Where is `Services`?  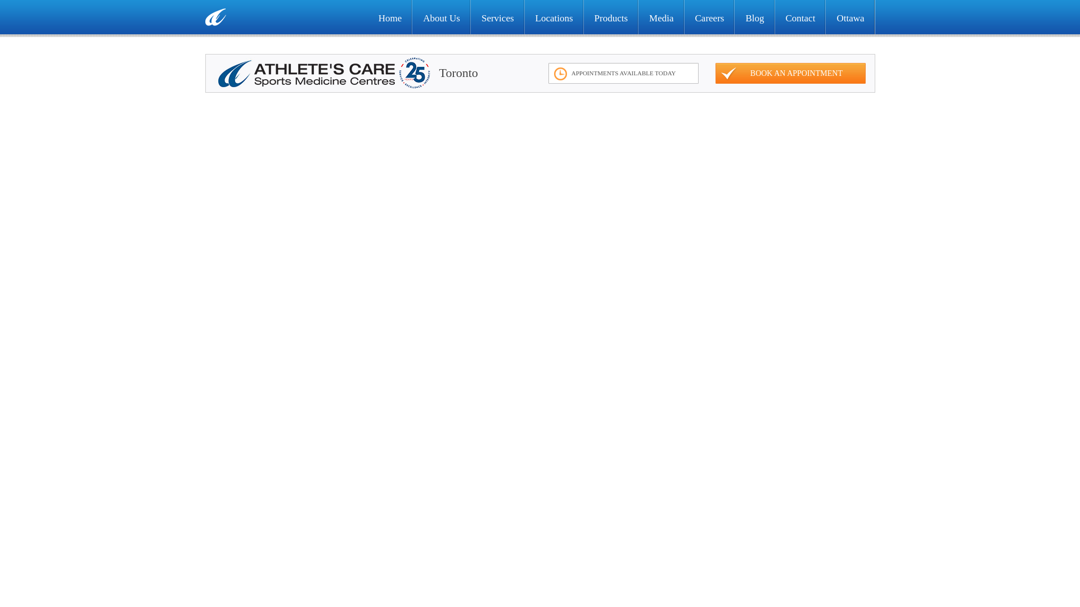 Services is located at coordinates (498, 18).